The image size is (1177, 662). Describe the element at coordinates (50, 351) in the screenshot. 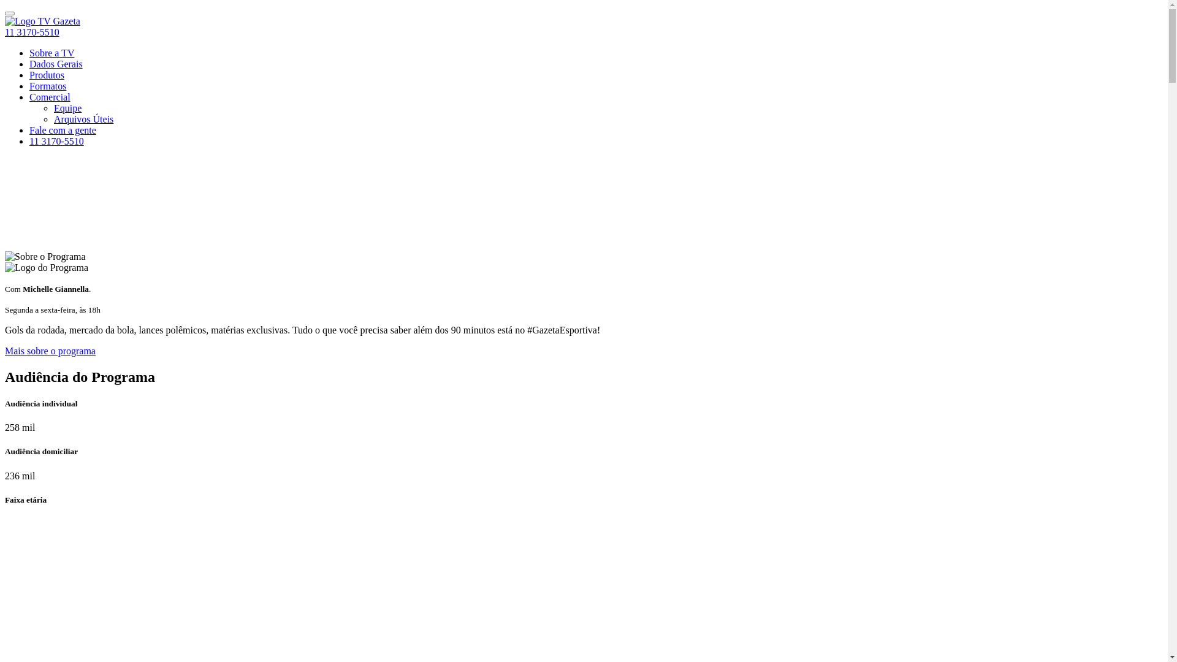

I see `Mais sobre o programa` at that location.